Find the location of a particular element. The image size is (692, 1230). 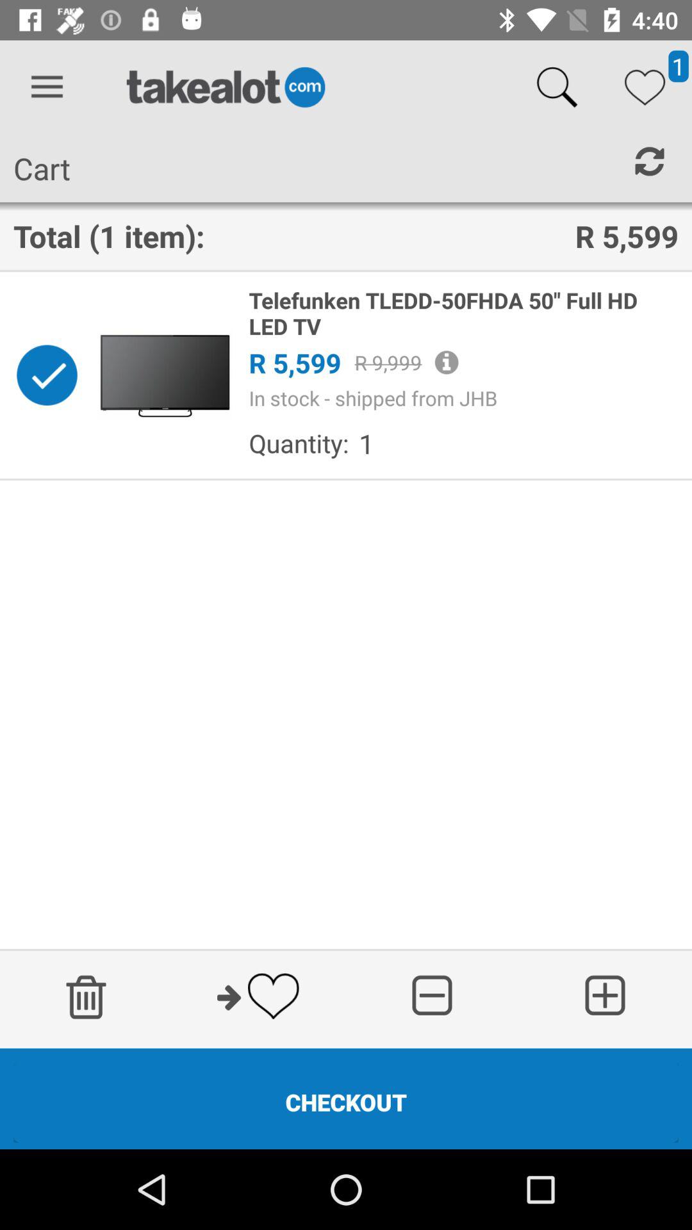

remove from cart is located at coordinates (47, 375).